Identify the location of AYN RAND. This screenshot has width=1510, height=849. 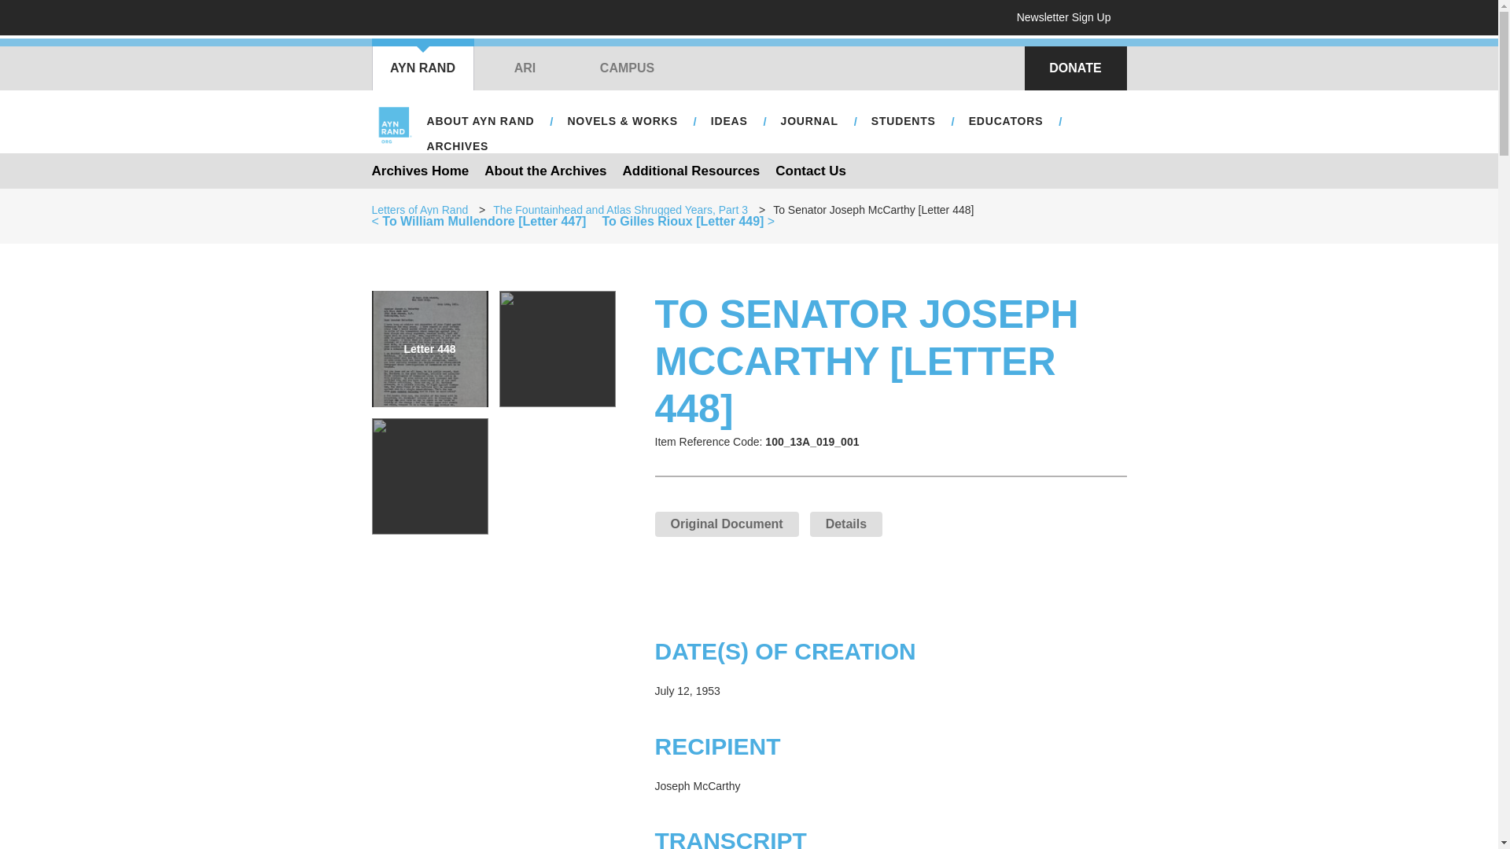
(422, 68).